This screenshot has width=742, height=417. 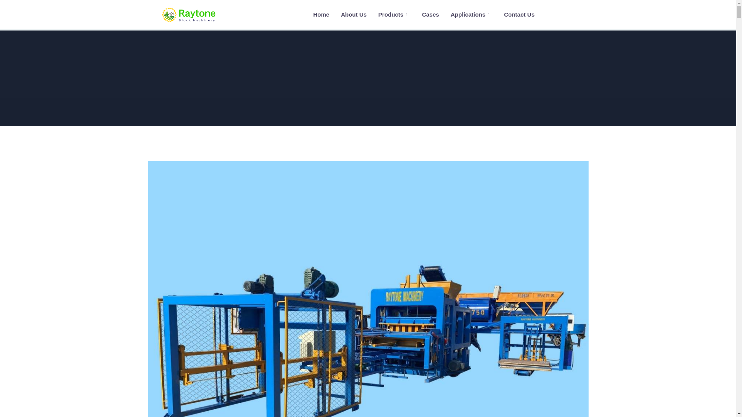 What do you see at coordinates (394, 15) in the screenshot?
I see `Products` at bounding box center [394, 15].